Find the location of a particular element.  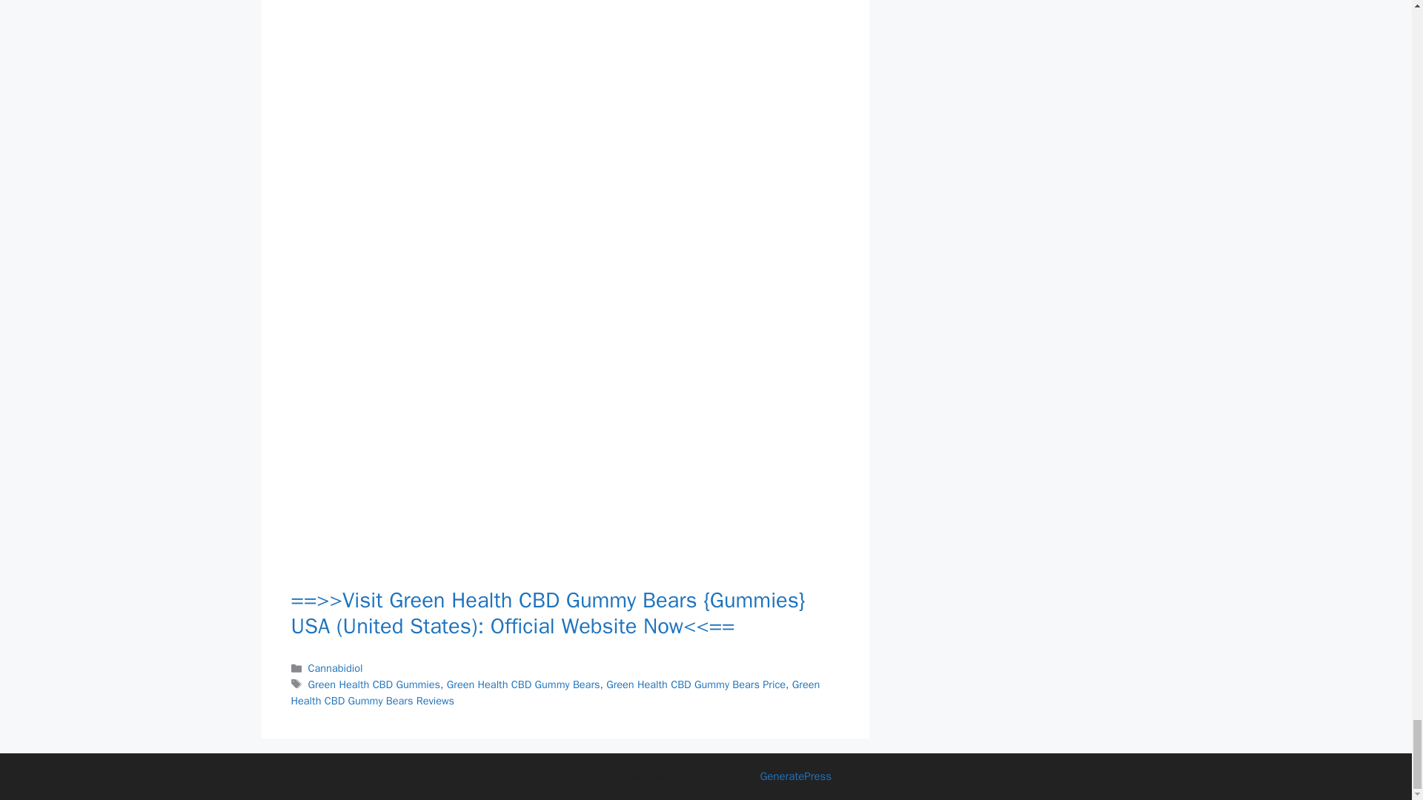

Green Health CBD Gummy Bears Reviews is located at coordinates (554, 692).